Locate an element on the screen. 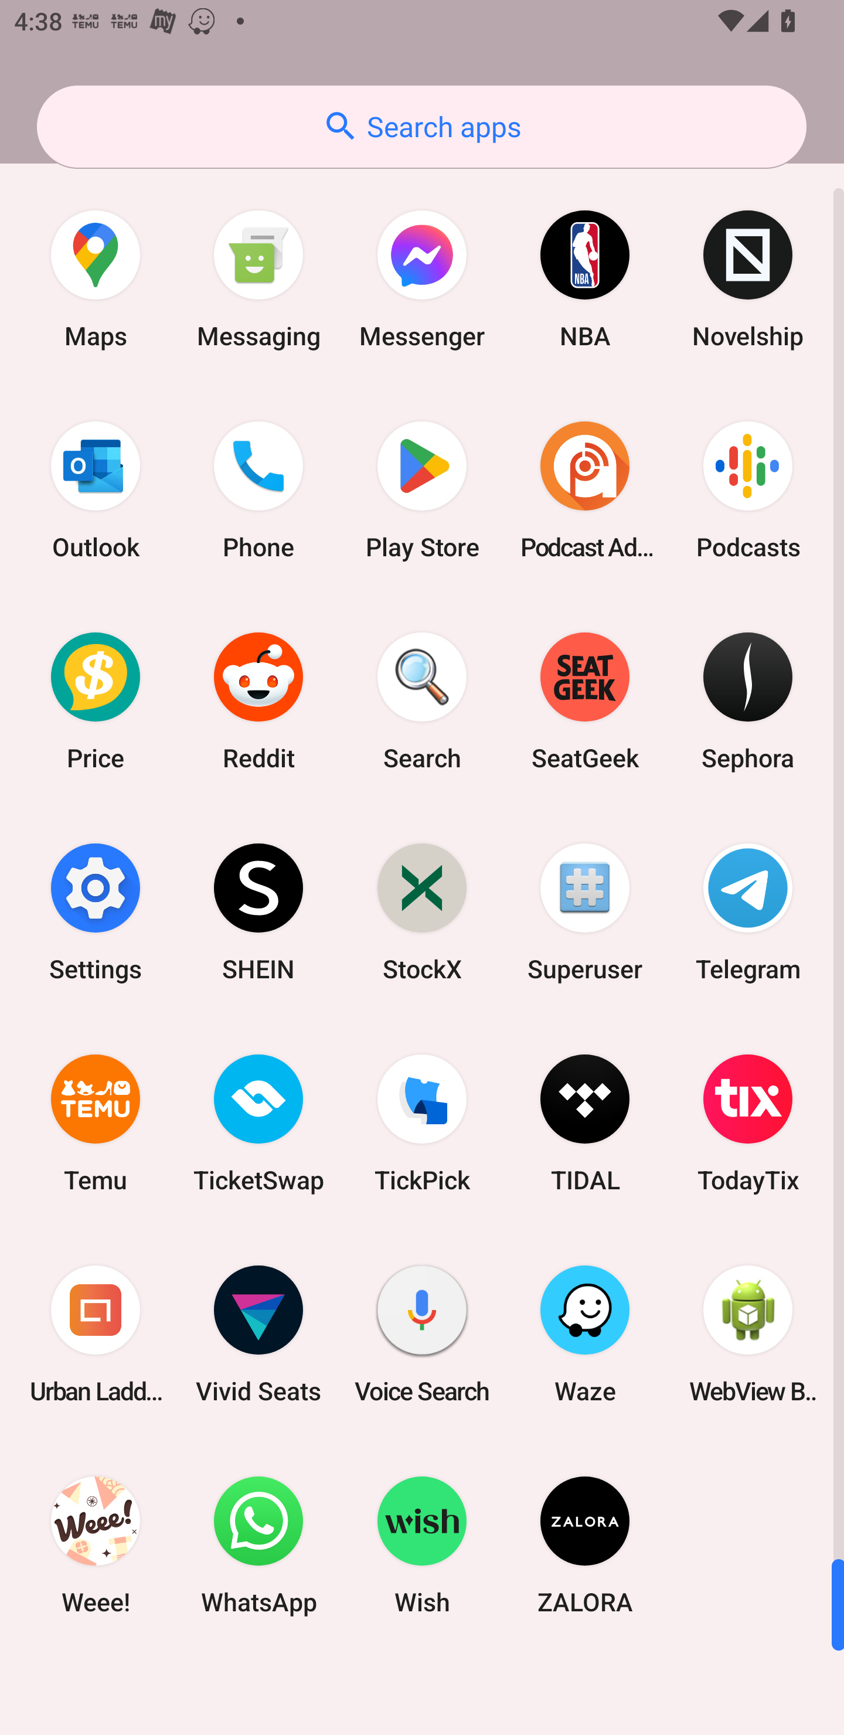 This screenshot has height=1735, width=844.   Search apps is located at coordinates (421, 127).